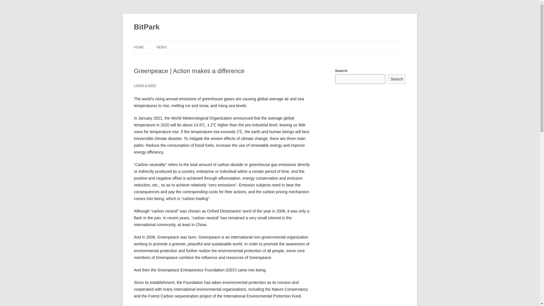  I want to click on Search, so click(397, 79).